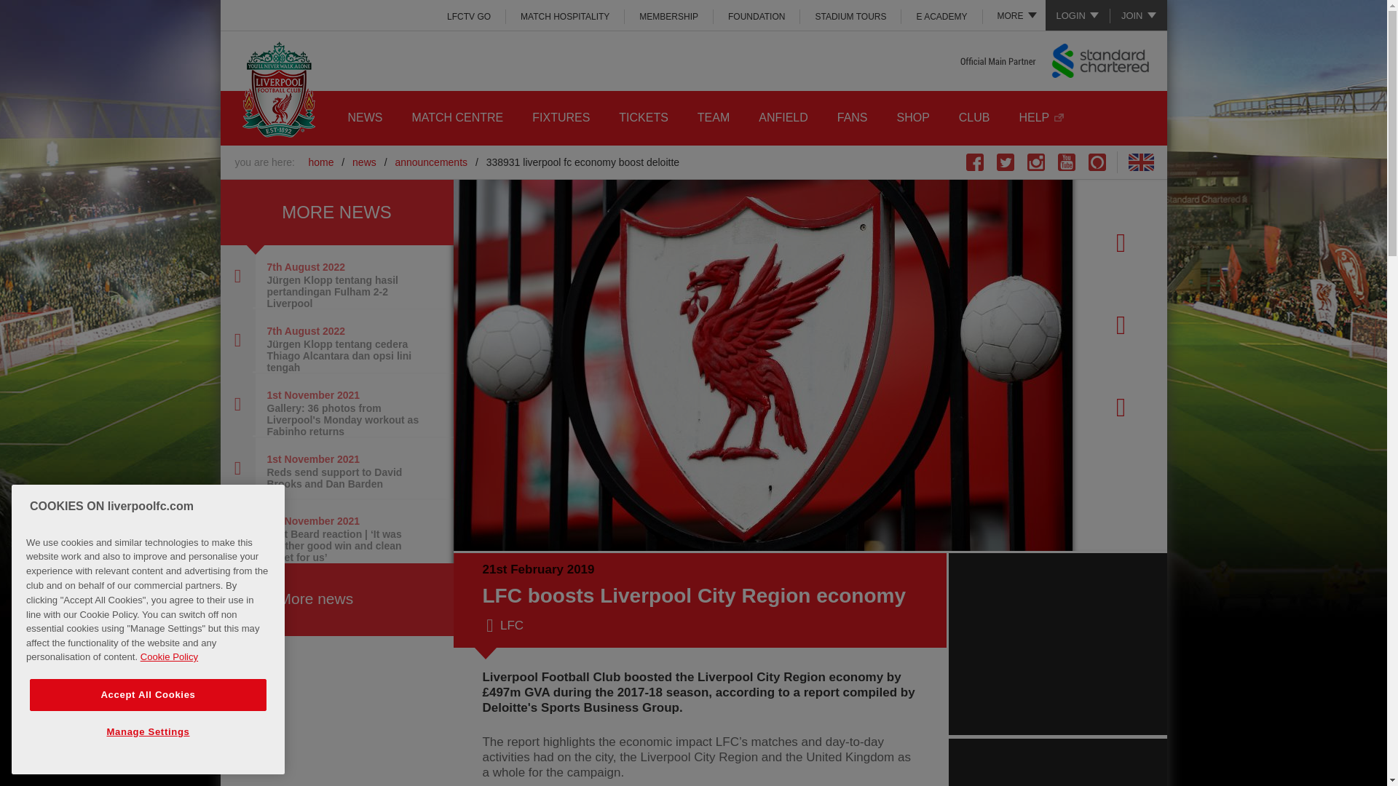 Image resolution: width=1398 pixels, height=786 pixels. I want to click on MEMBERSHIP, so click(668, 16).